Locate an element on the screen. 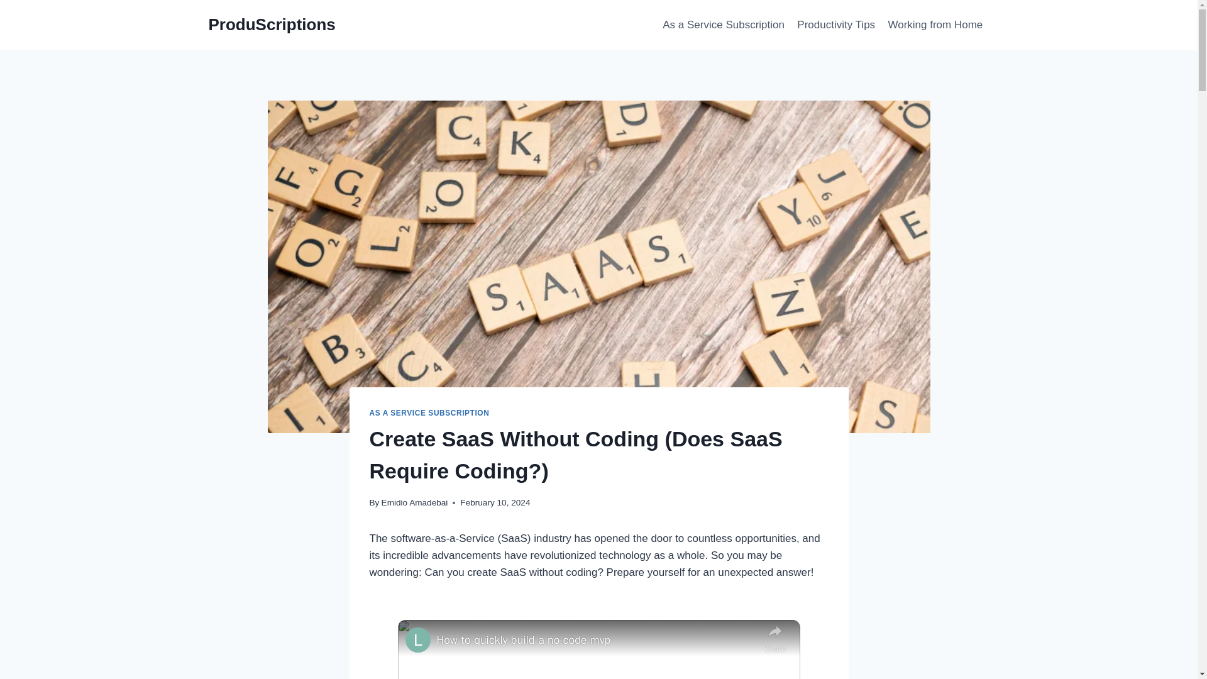 The height and width of the screenshot is (679, 1207). AS A SERVICE SUBSCRIPTION is located at coordinates (429, 413).